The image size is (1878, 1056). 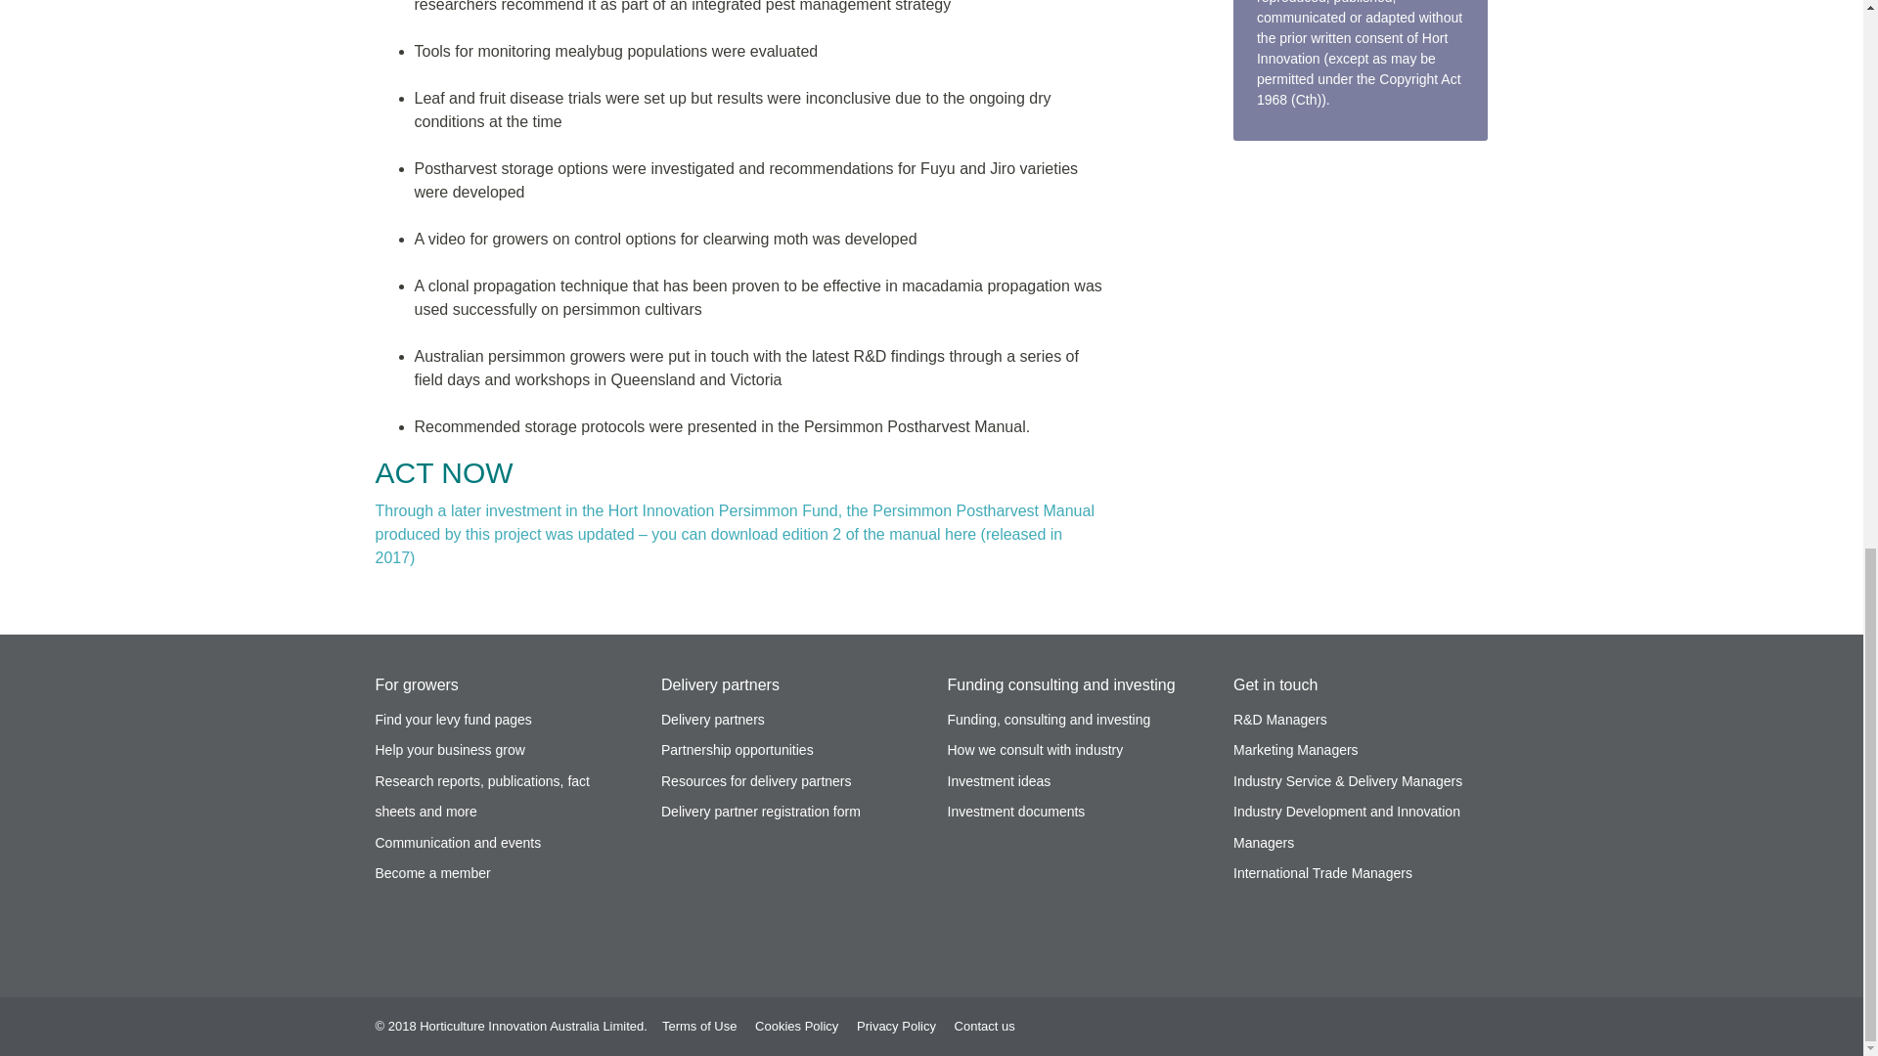 What do you see at coordinates (736, 534) in the screenshot?
I see `PR13007-persimmon-post-harvest-manual-edition-2-pdf.pdf` at bounding box center [736, 534].